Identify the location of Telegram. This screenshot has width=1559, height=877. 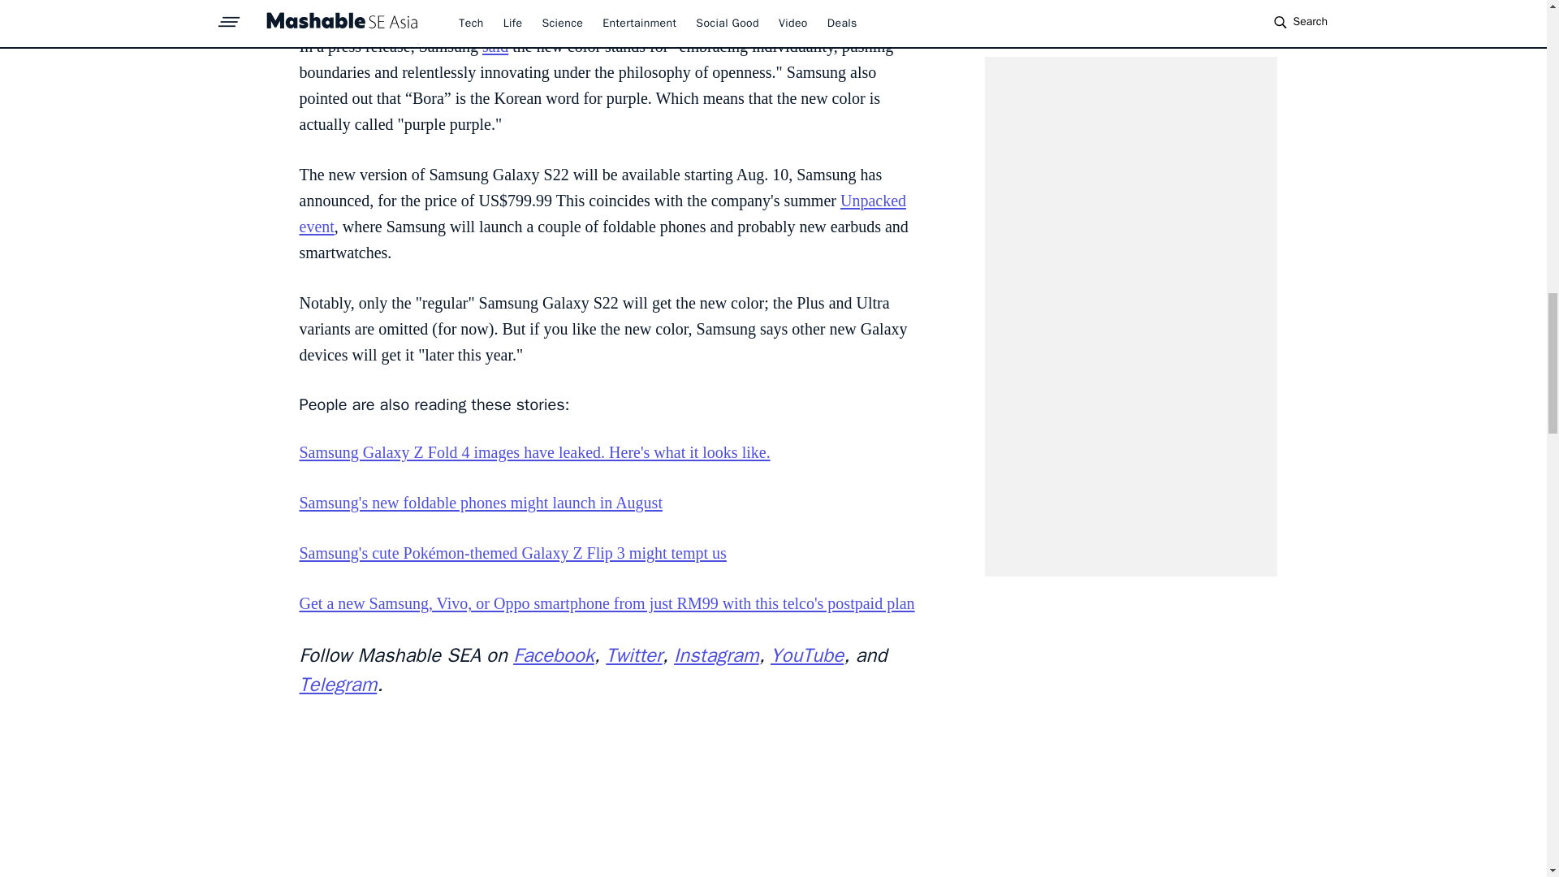
(338, 684).